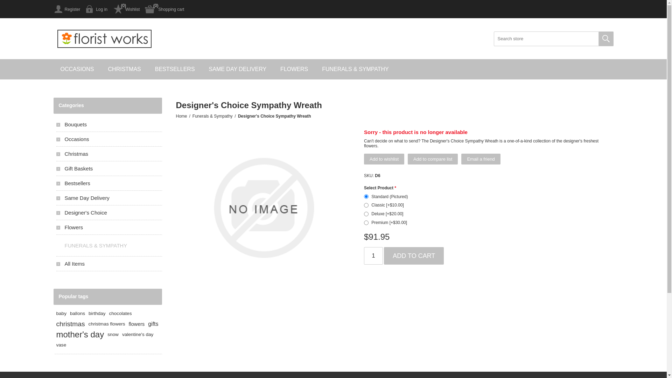 The height and width of the screenshot is (378, 672). I want to click on Same Day Delivery, so click(109, 198).